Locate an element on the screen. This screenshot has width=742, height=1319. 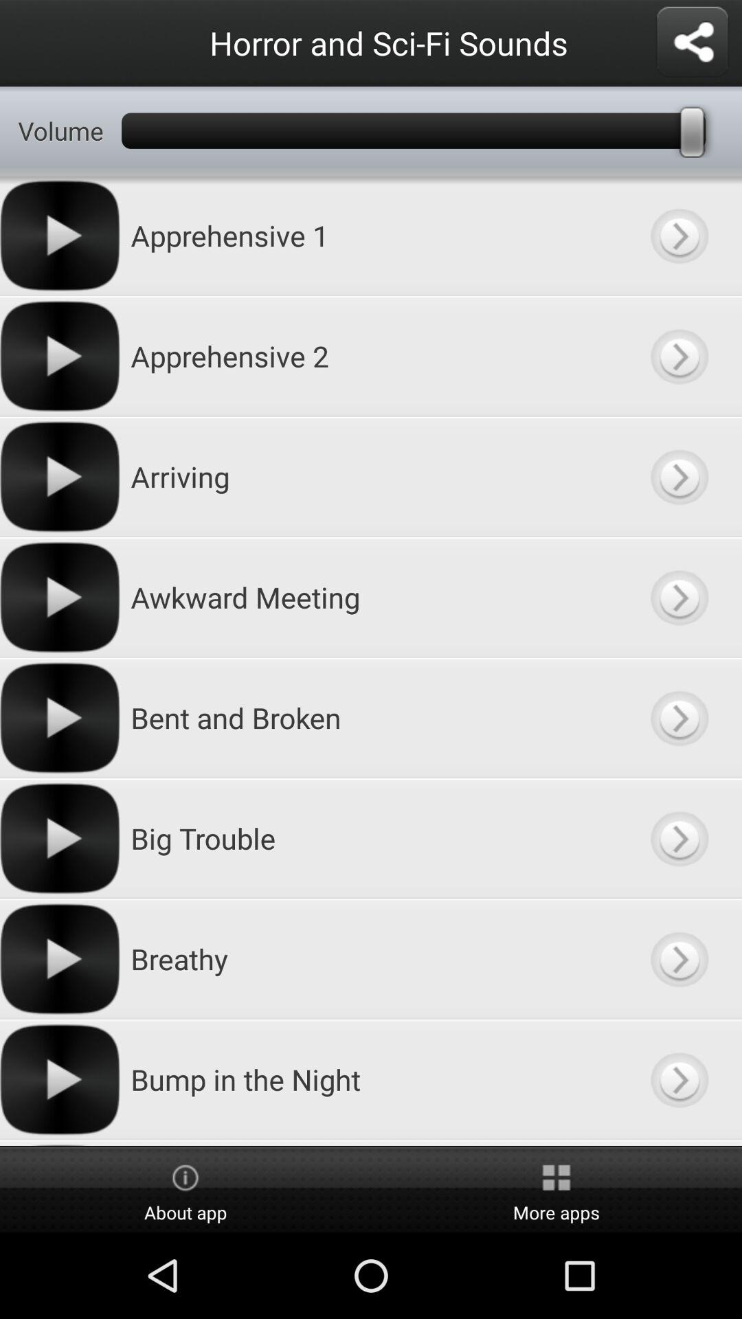
play sound is located at coordinates (679, 598).